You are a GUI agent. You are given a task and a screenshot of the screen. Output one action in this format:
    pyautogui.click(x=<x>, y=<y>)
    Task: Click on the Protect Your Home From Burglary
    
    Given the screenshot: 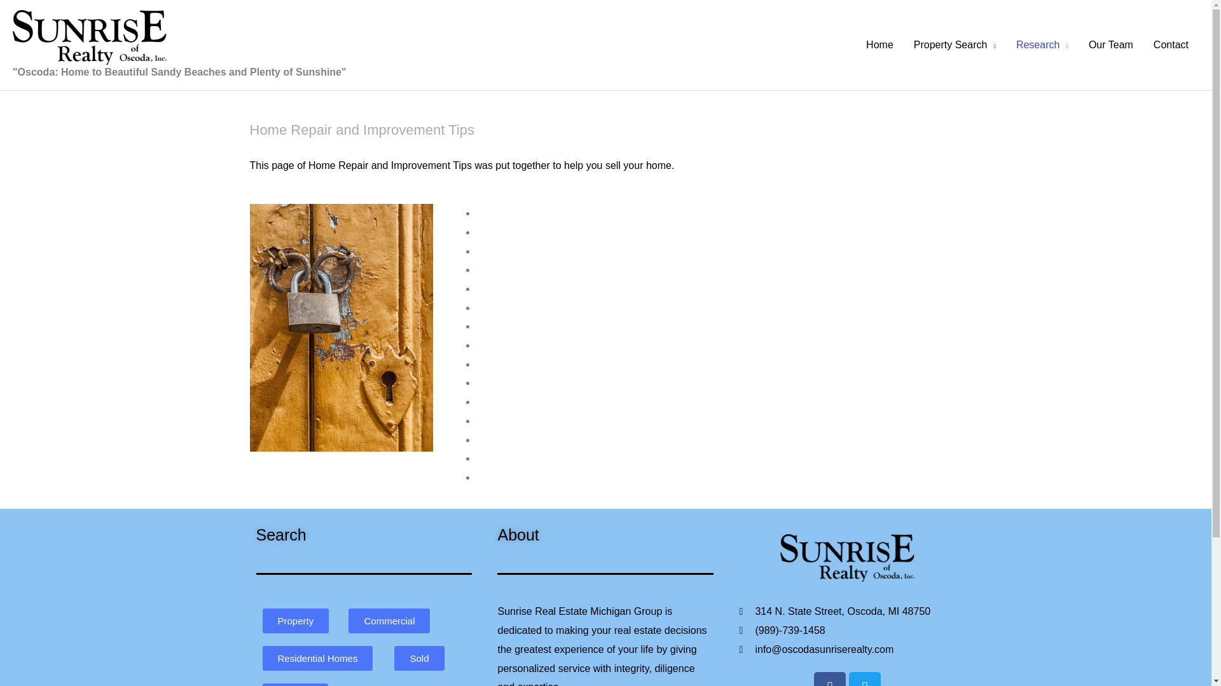 What is the action you would take?
    pyautogui.click(x=552, y=232)
    